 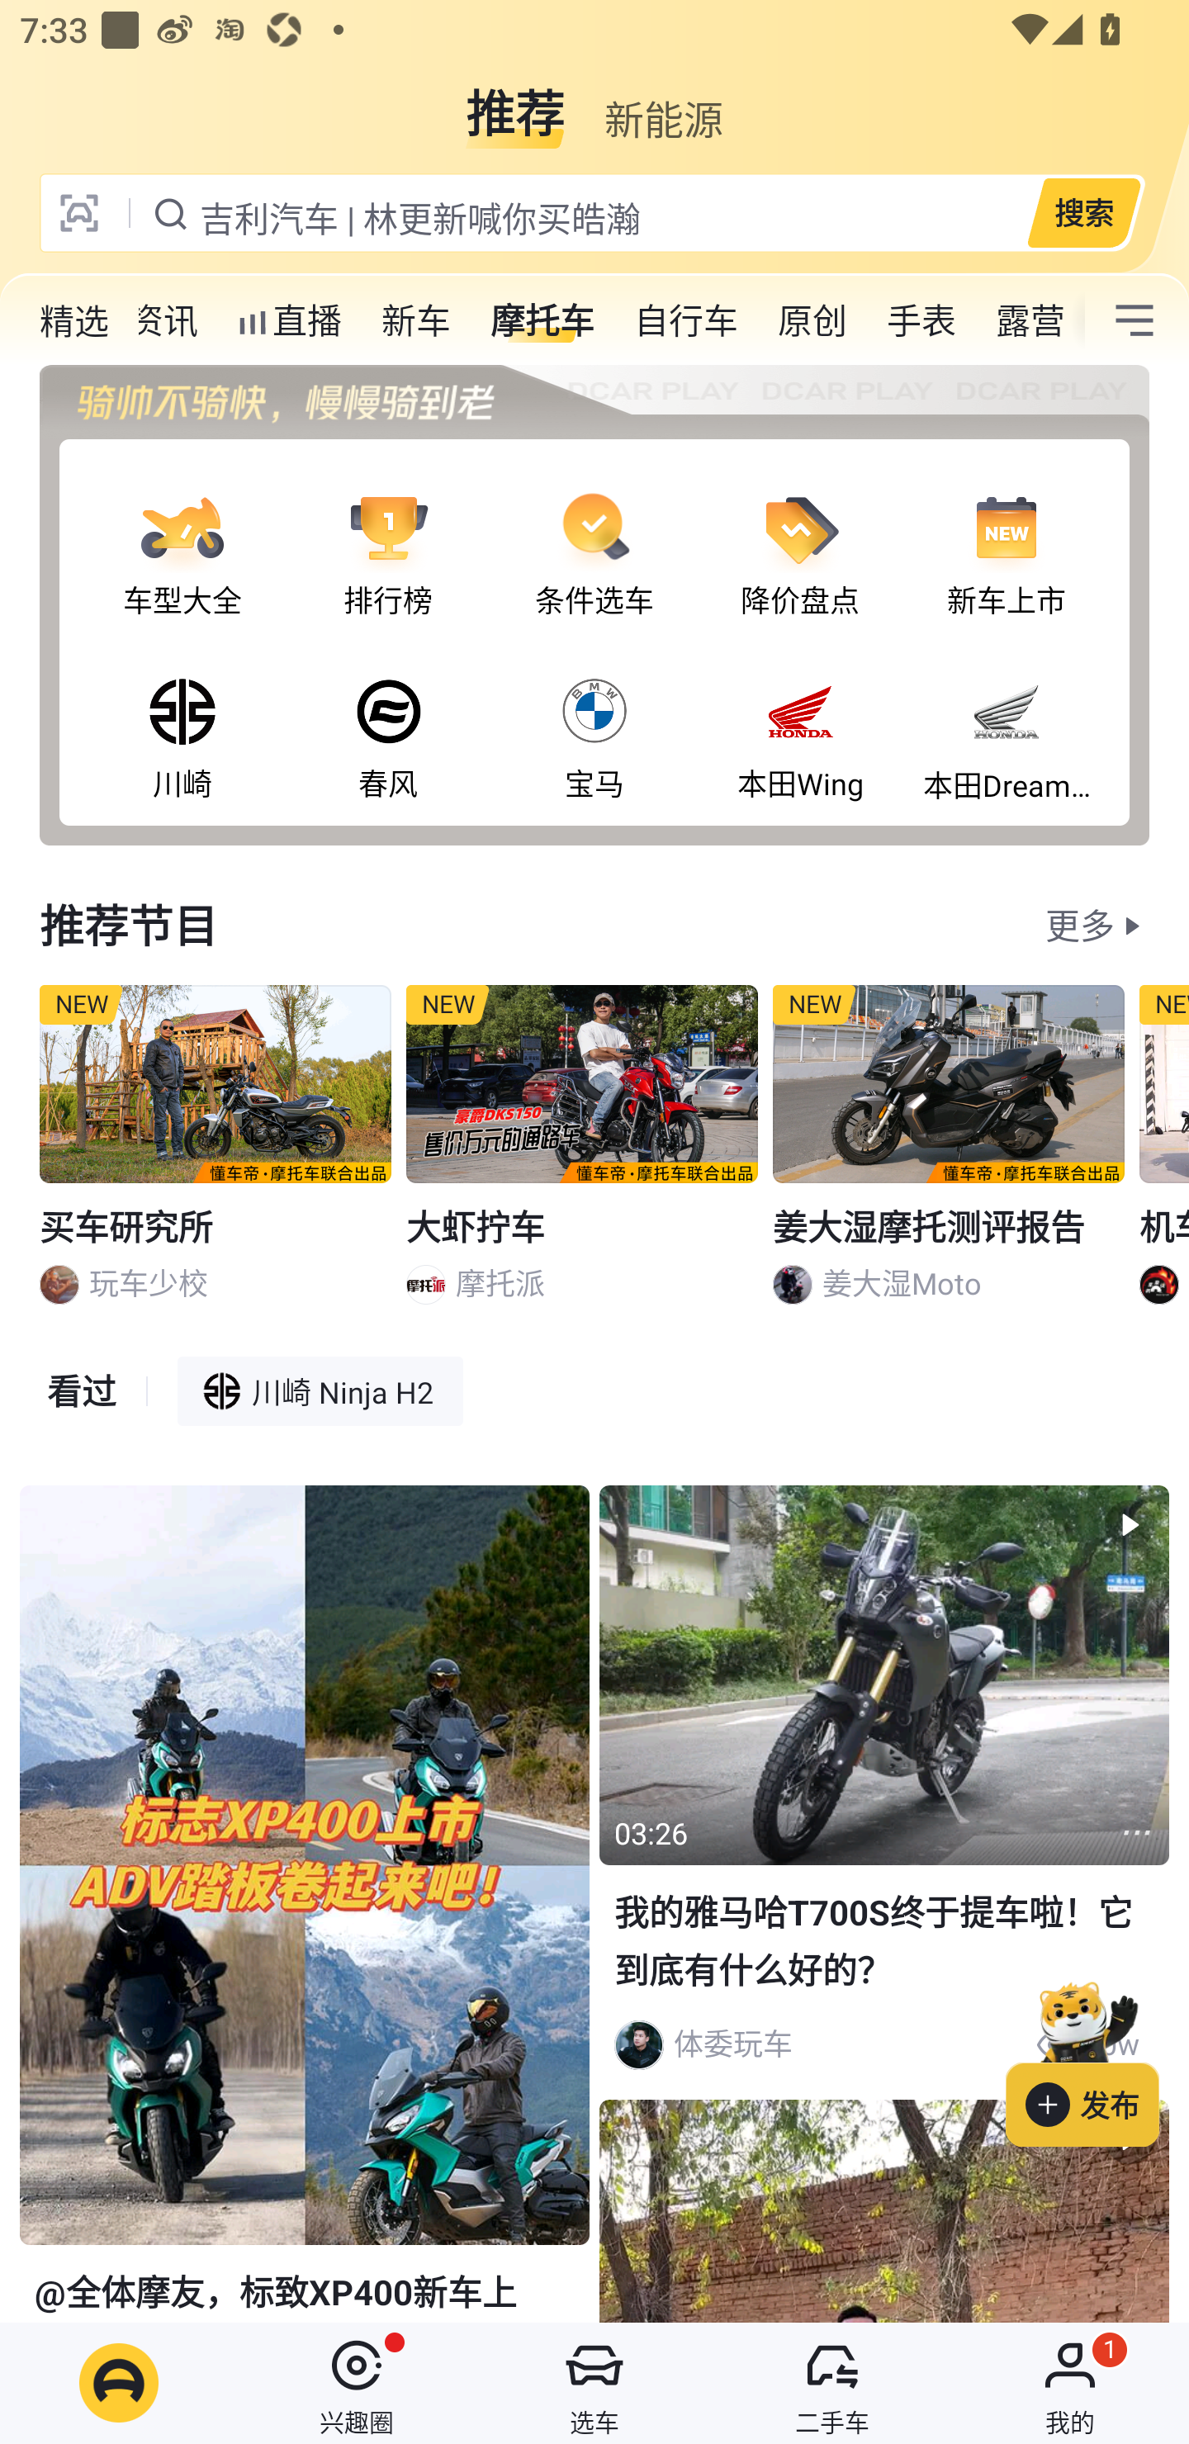 I want to click on 露营, so click(x=1030, y=320).